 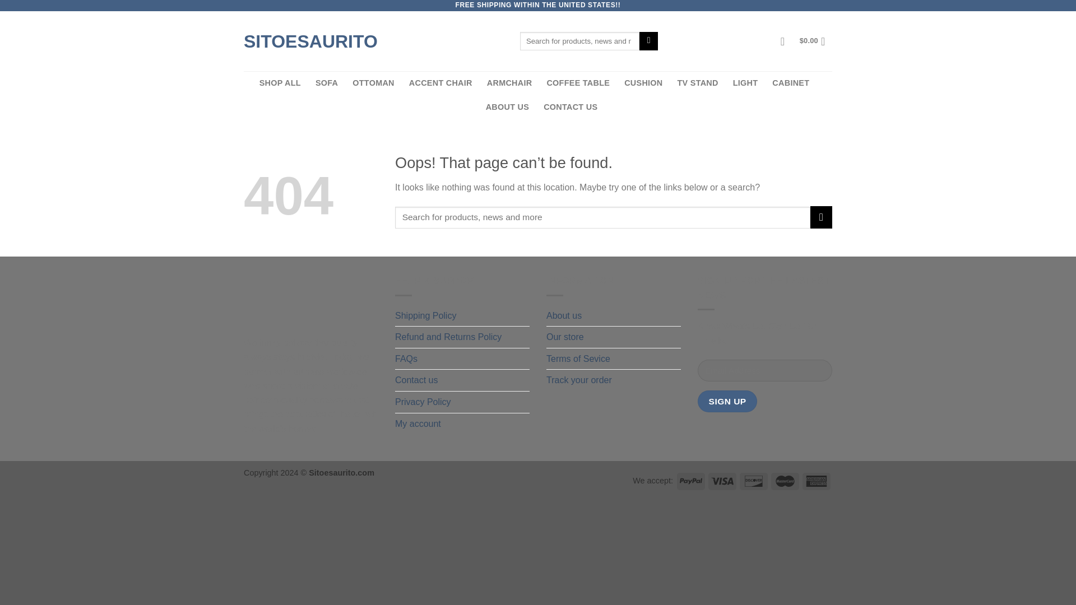 I want to click on COFFEE TABLE, so click(x=578, y=83).